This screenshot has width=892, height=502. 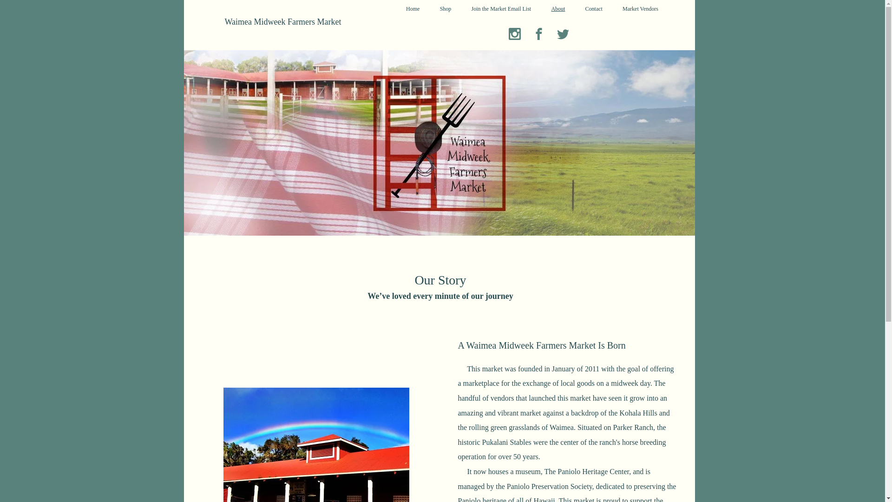 I want to click on Shop, so click(x=445, y=8).